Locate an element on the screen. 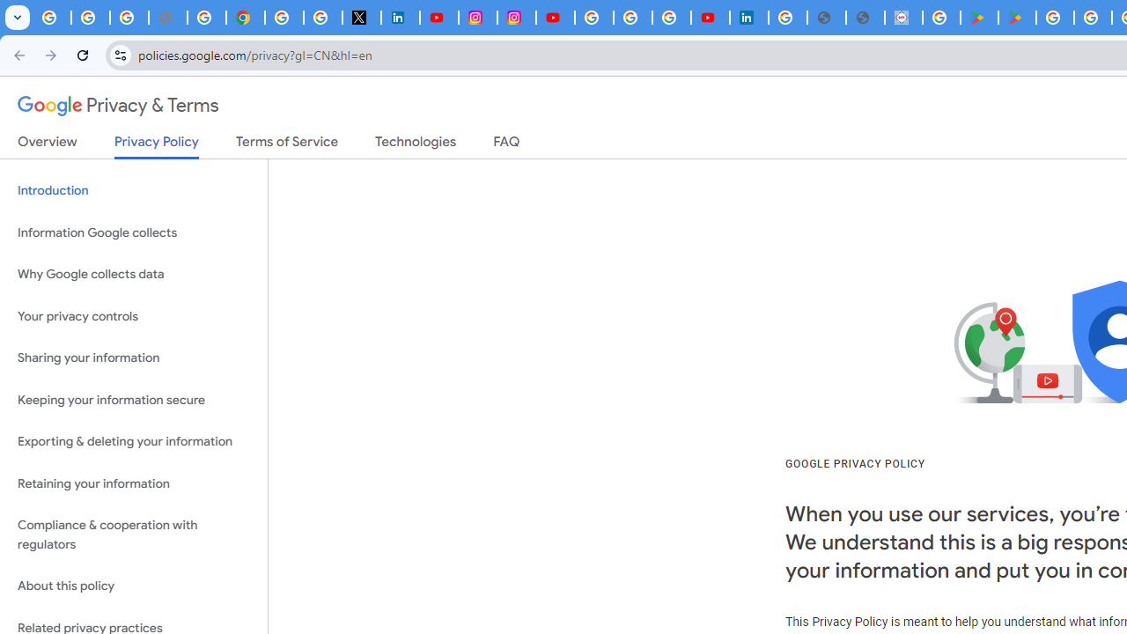 The image size is (1127, 634). Overview is located at coordinates (48, 145).